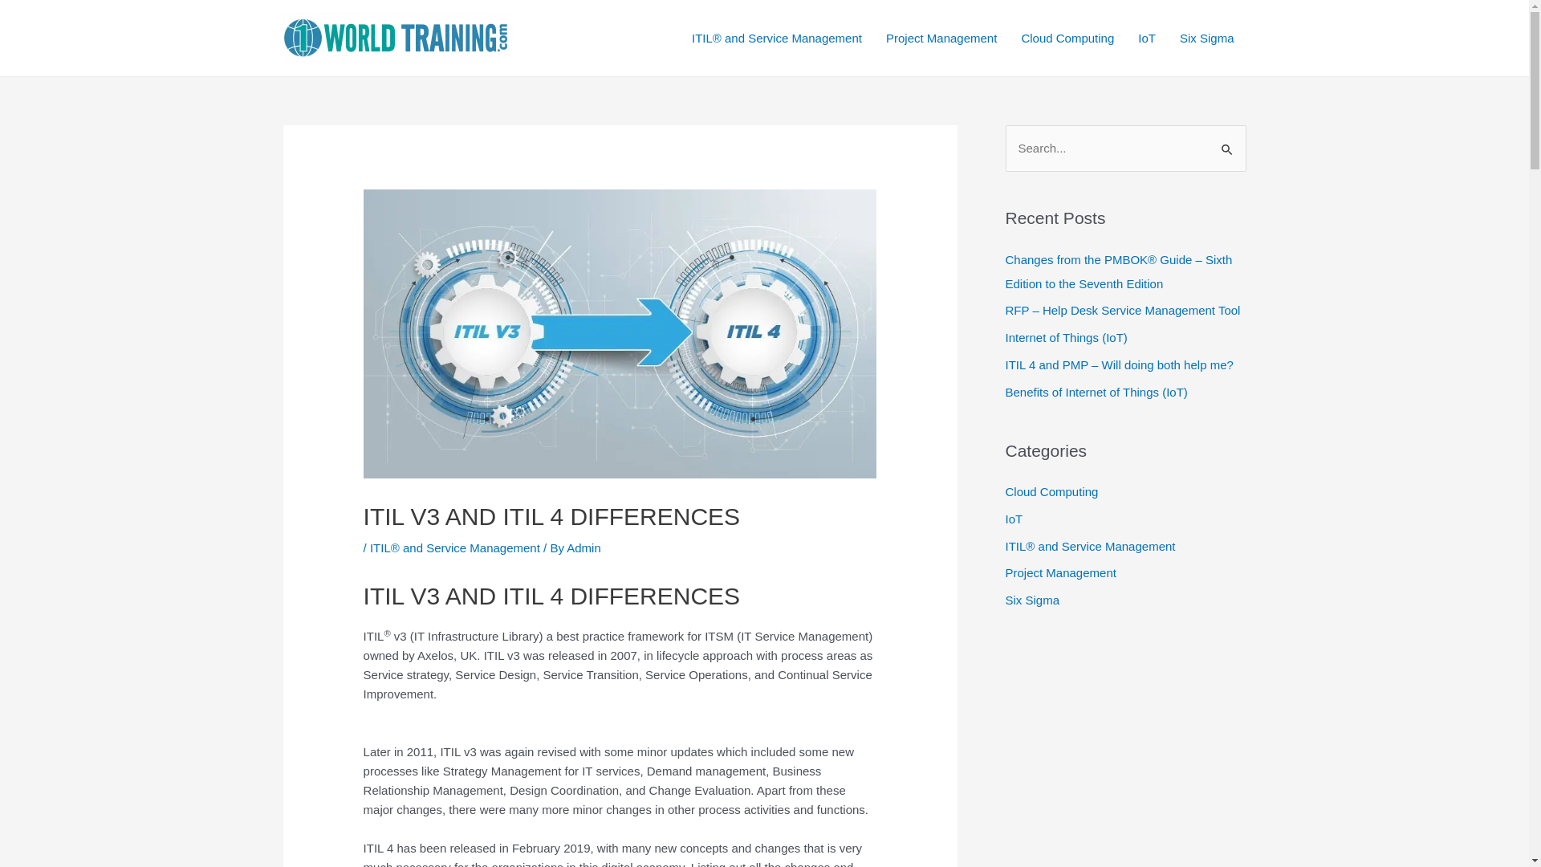 The width and height of the screenshot is (1541, 867). Describe the element at coordinates (1147, 38) in the screenshot. I see `IoT` at that location.